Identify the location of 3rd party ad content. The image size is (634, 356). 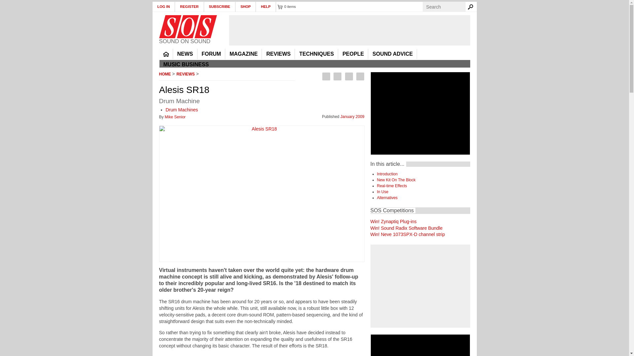
(349, 30).